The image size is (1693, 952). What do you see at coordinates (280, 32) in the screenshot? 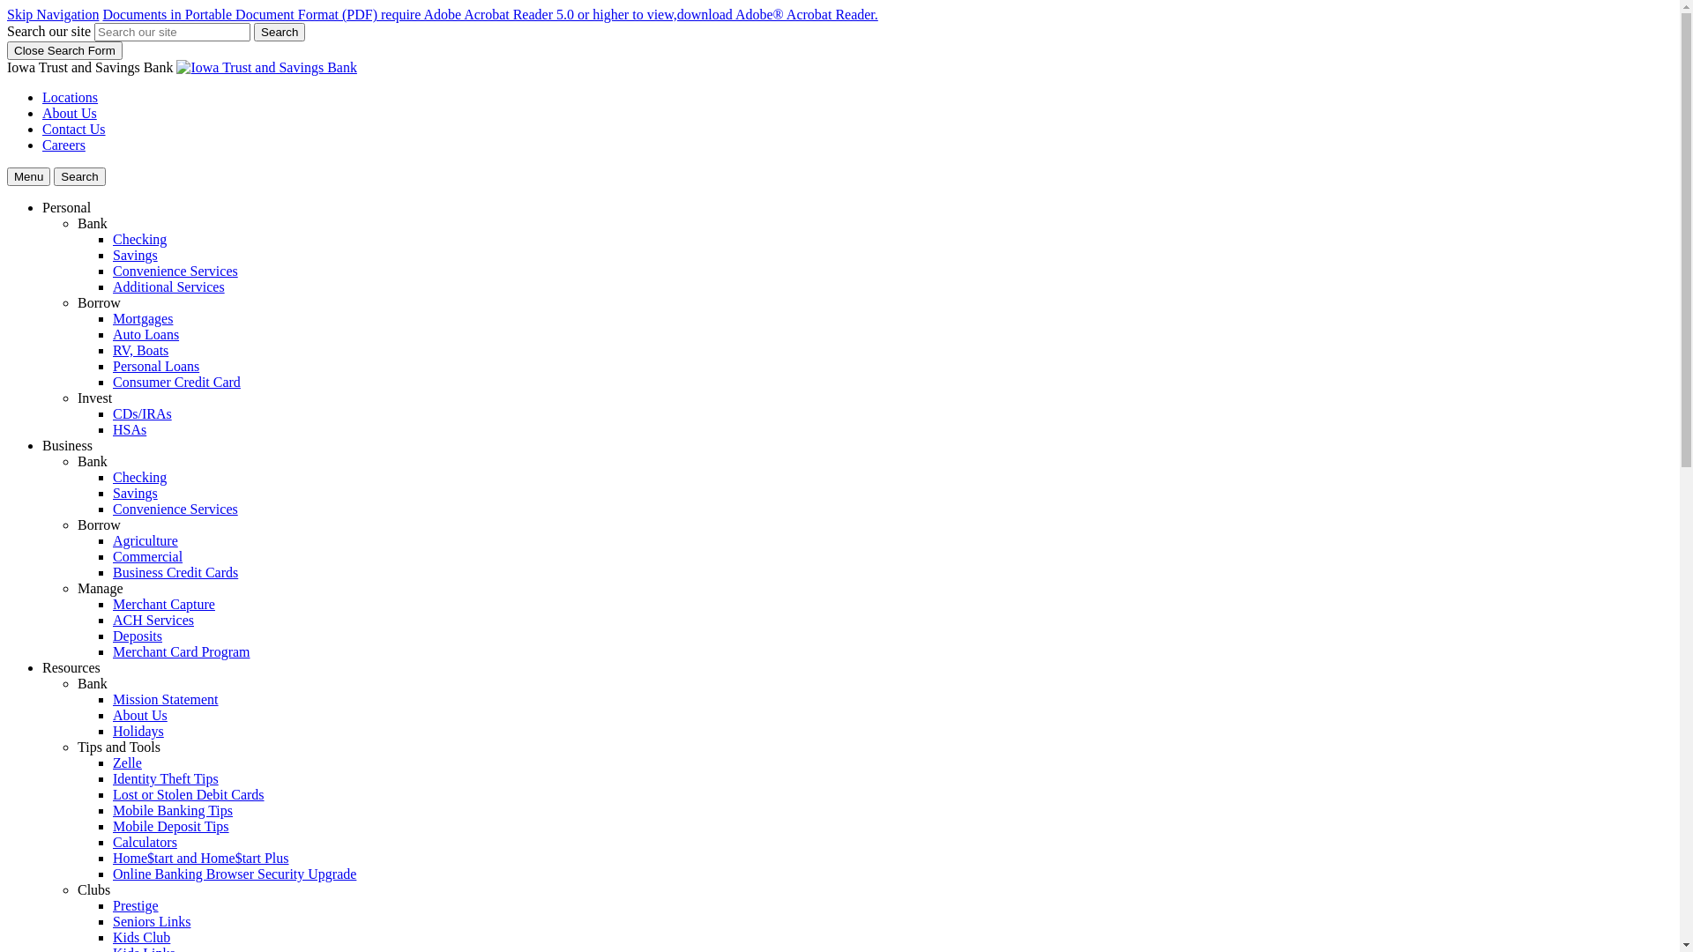
I see `Search` at bounding box center [280, 32].